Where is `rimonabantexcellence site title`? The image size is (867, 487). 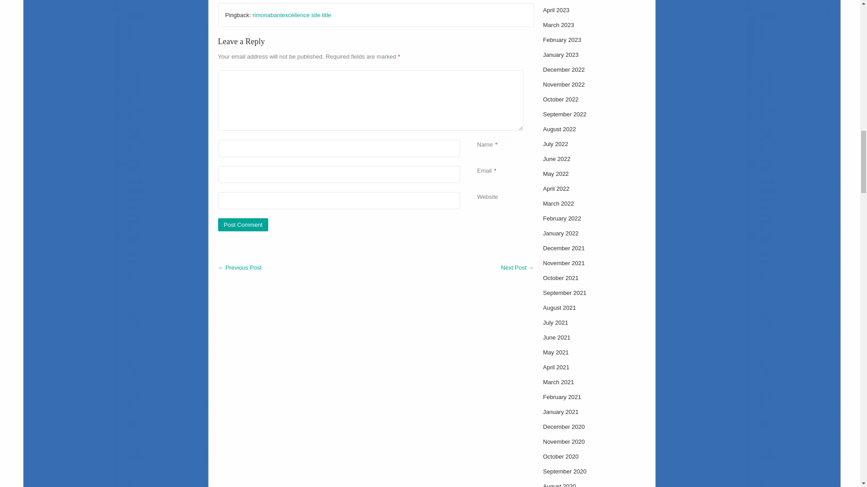 rimonabantexcellence site title is located at coordinates (292, 15).